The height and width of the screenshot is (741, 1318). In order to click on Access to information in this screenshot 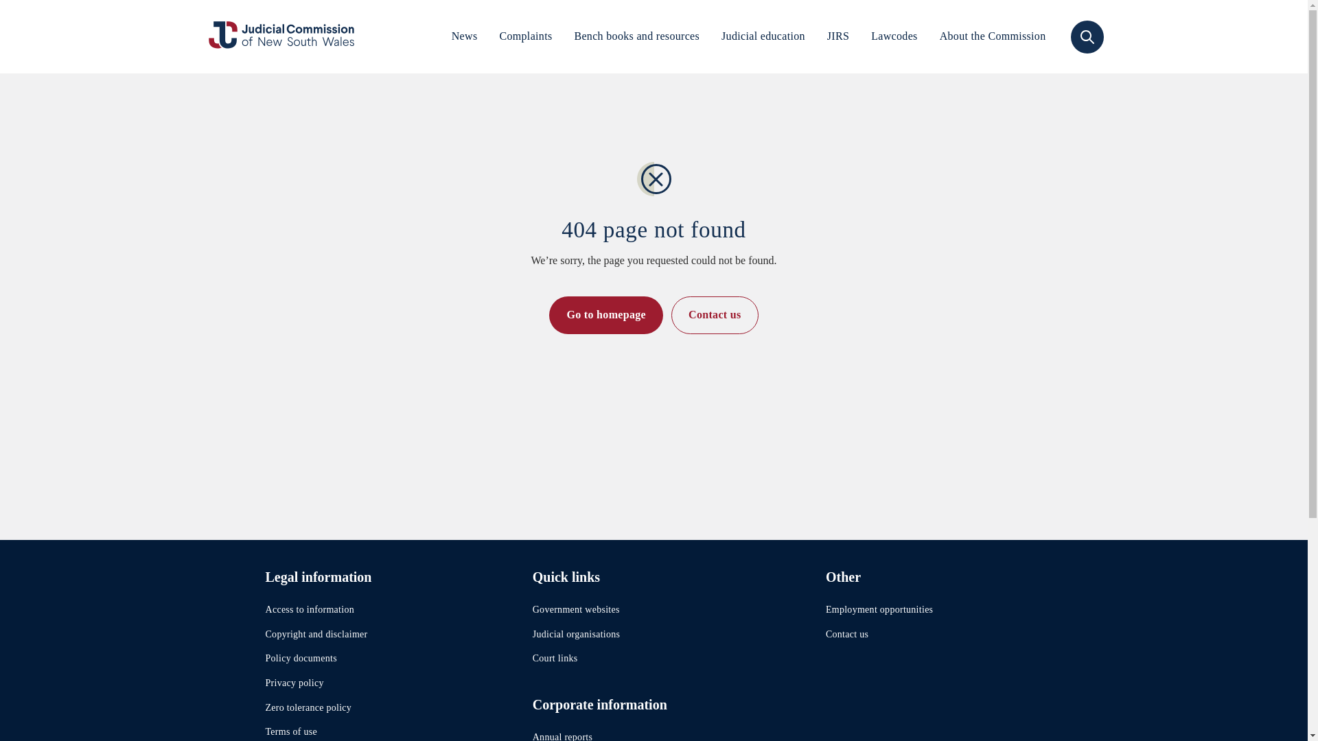, I will do `click(309, 609)`.